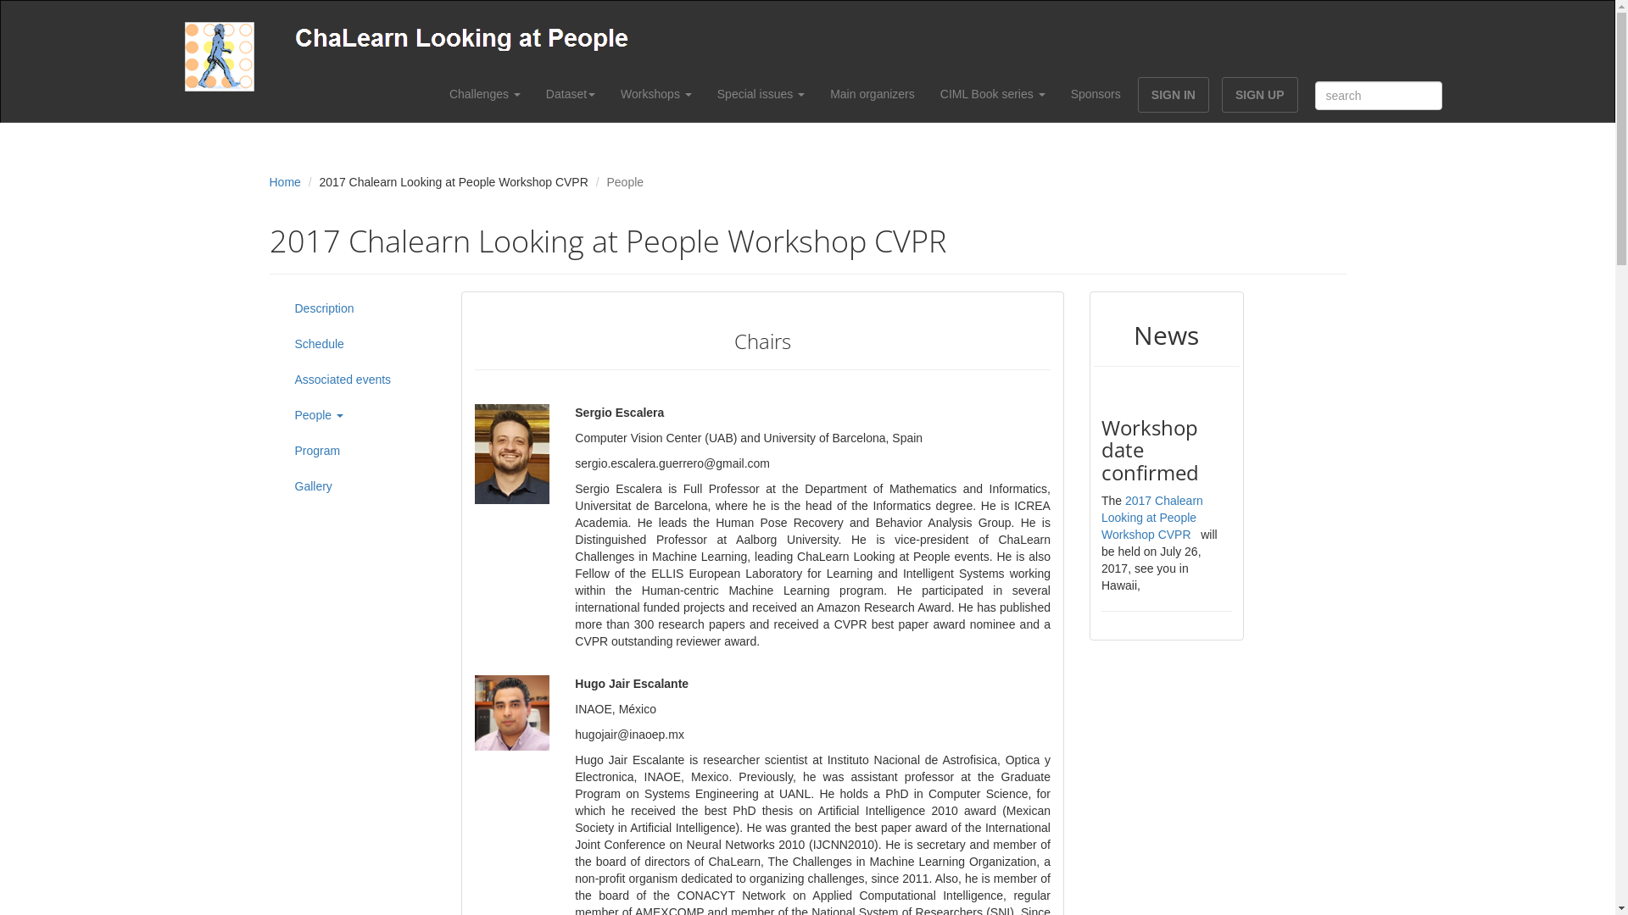 This screenshot has height=915, width=1628. What do you see at coordinates (656, 94) in the screenshot?
I see `Workshops` at bounding box center [656, 94].